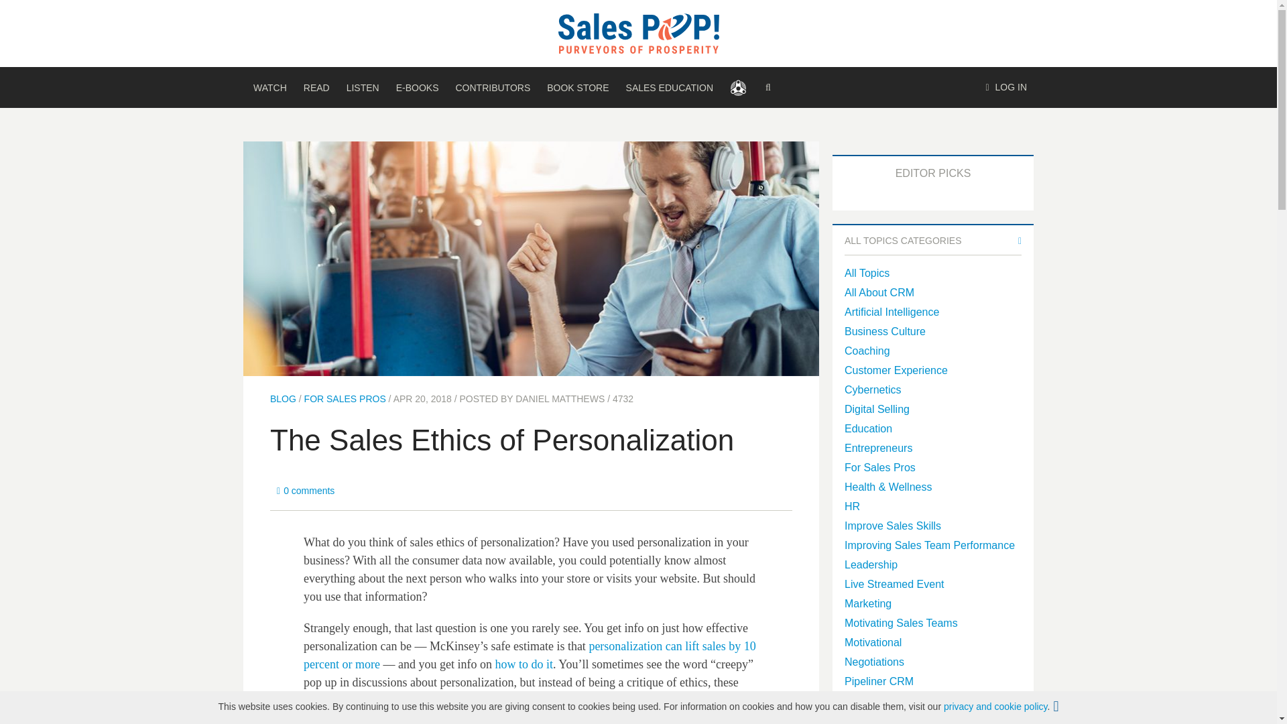 The width and height of the screenshot is (1287, 724). What do you see at coordinates (306, 491) in the screenshot?
I see `0 comments` at bounding box center [306, 491].